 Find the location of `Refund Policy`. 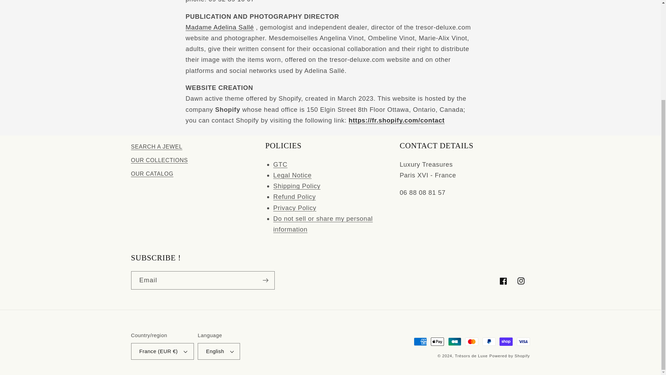

Refund Policy is located at coordinates (294, 197).